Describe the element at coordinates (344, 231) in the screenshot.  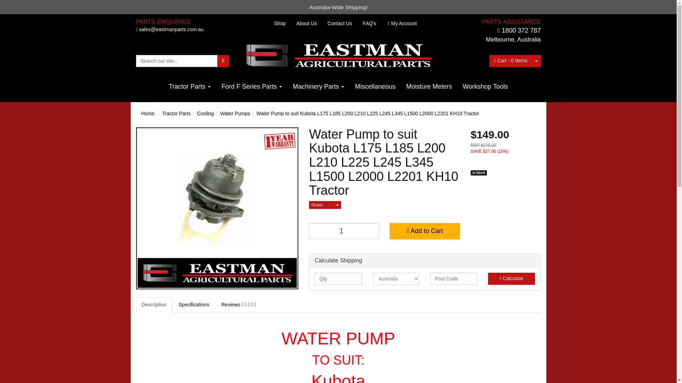
I see `1` at that location.